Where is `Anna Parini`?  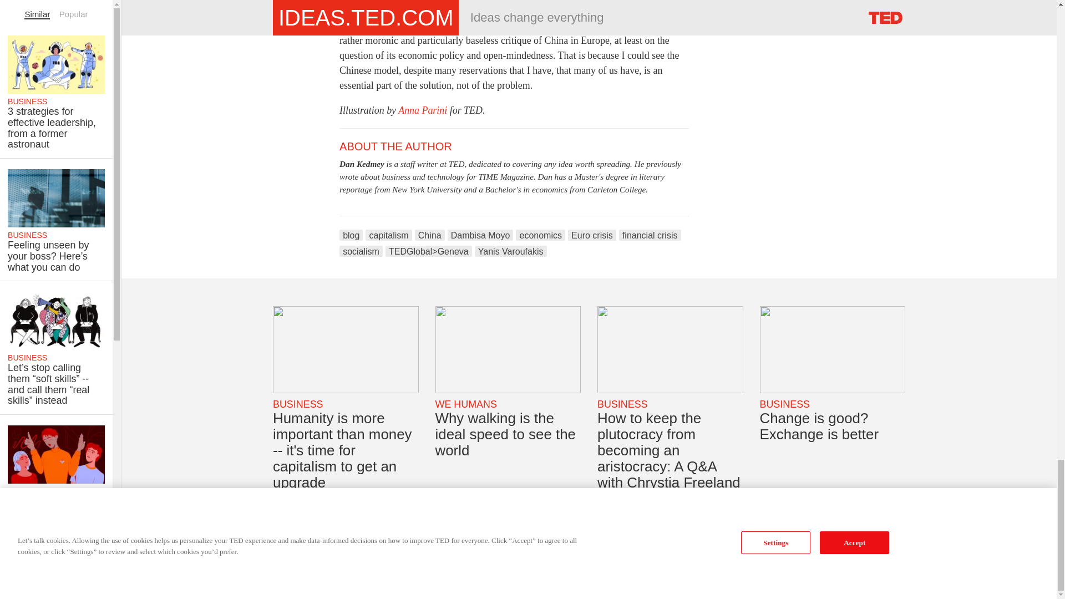 Anna Parini is located at coordinates (424, 110).